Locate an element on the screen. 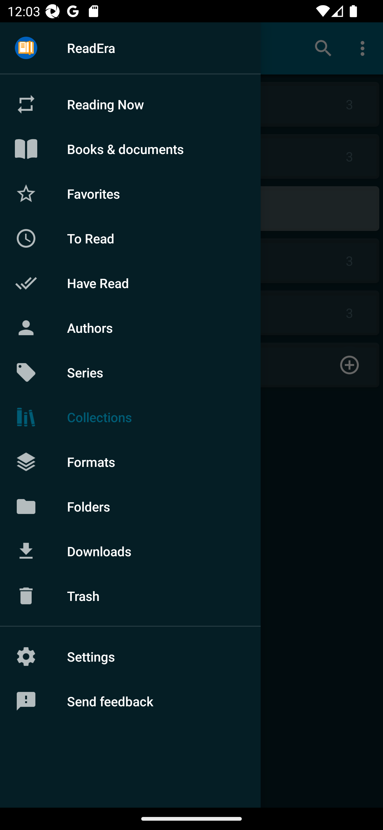 This screenshot has width=383, height=830. ReadEra is located at coordinates (130, 48).